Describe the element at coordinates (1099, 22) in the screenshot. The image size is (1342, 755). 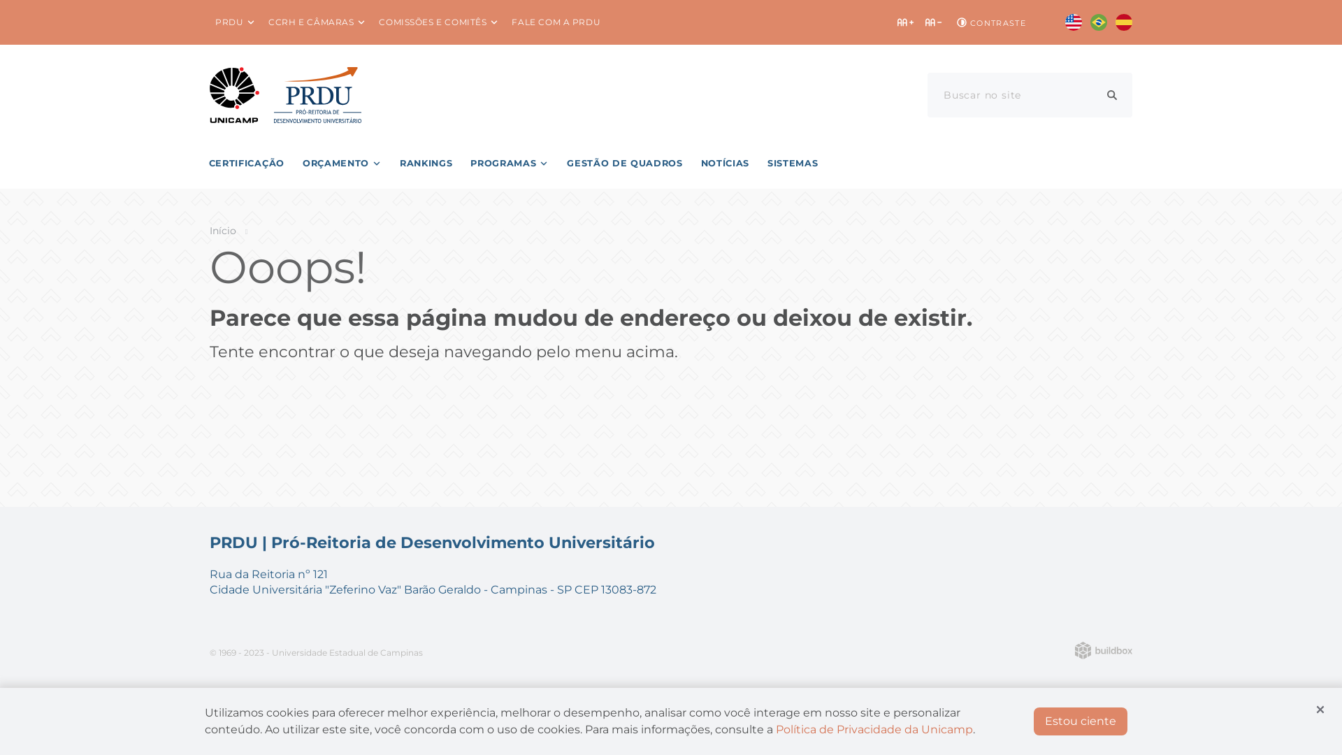
I see `Portuguese` at that location.